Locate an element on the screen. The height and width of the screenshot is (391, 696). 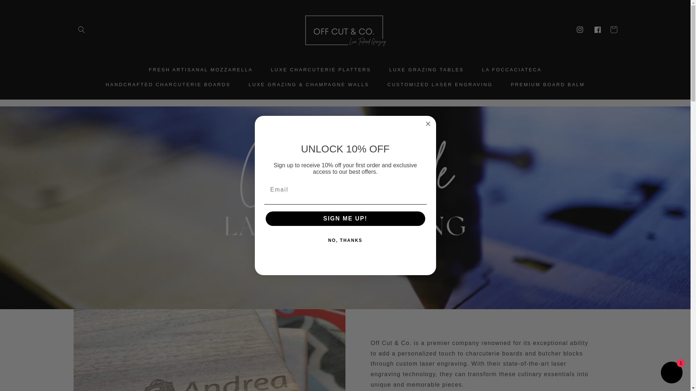
HANDCRAFTED CHARCUTERIE BOARDS is located at coordinates (168, 85).